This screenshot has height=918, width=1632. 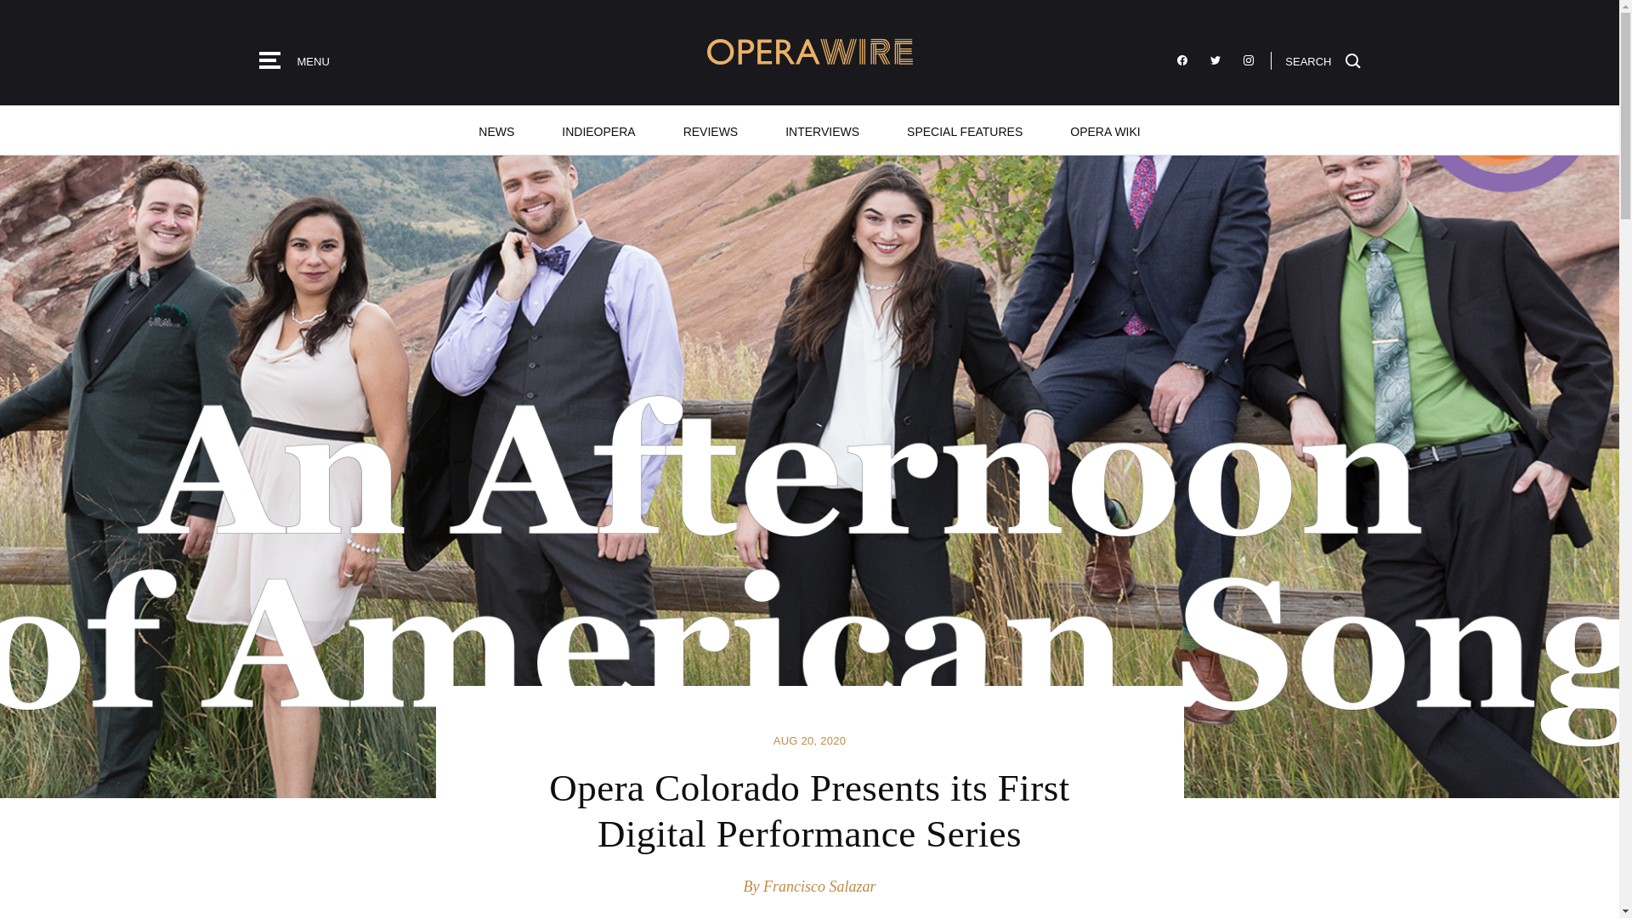 I want to click on REVIEWS, so click(x=711, y=130).